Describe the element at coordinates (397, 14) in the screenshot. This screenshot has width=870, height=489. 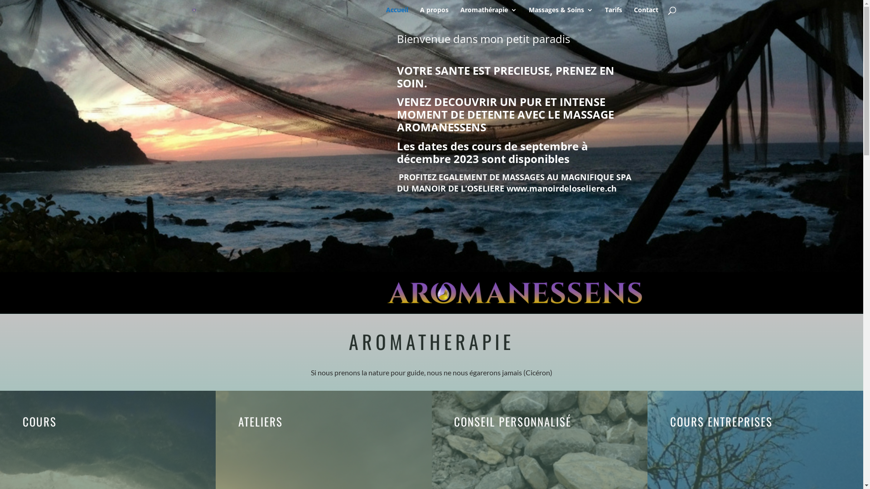
I see `Accueil` at that location.